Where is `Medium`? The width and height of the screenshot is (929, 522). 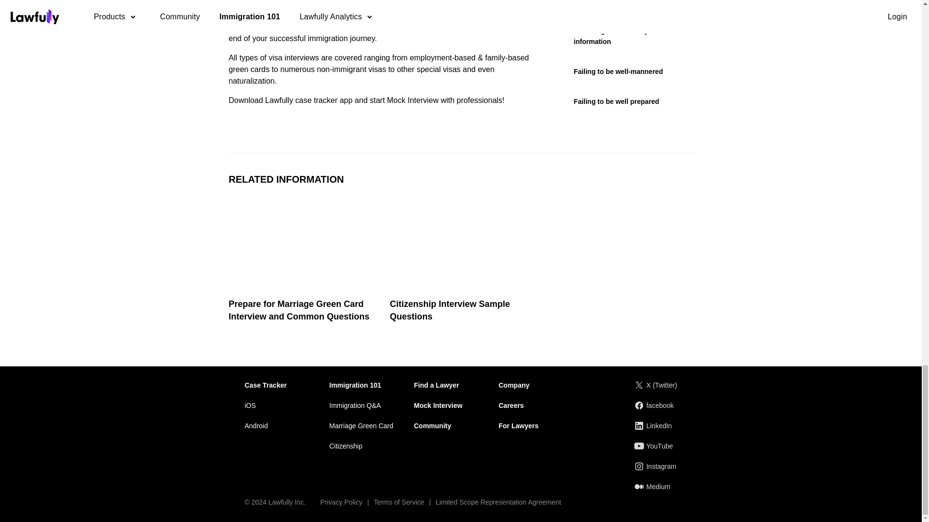 Medium is located at coordinates (655, 486).